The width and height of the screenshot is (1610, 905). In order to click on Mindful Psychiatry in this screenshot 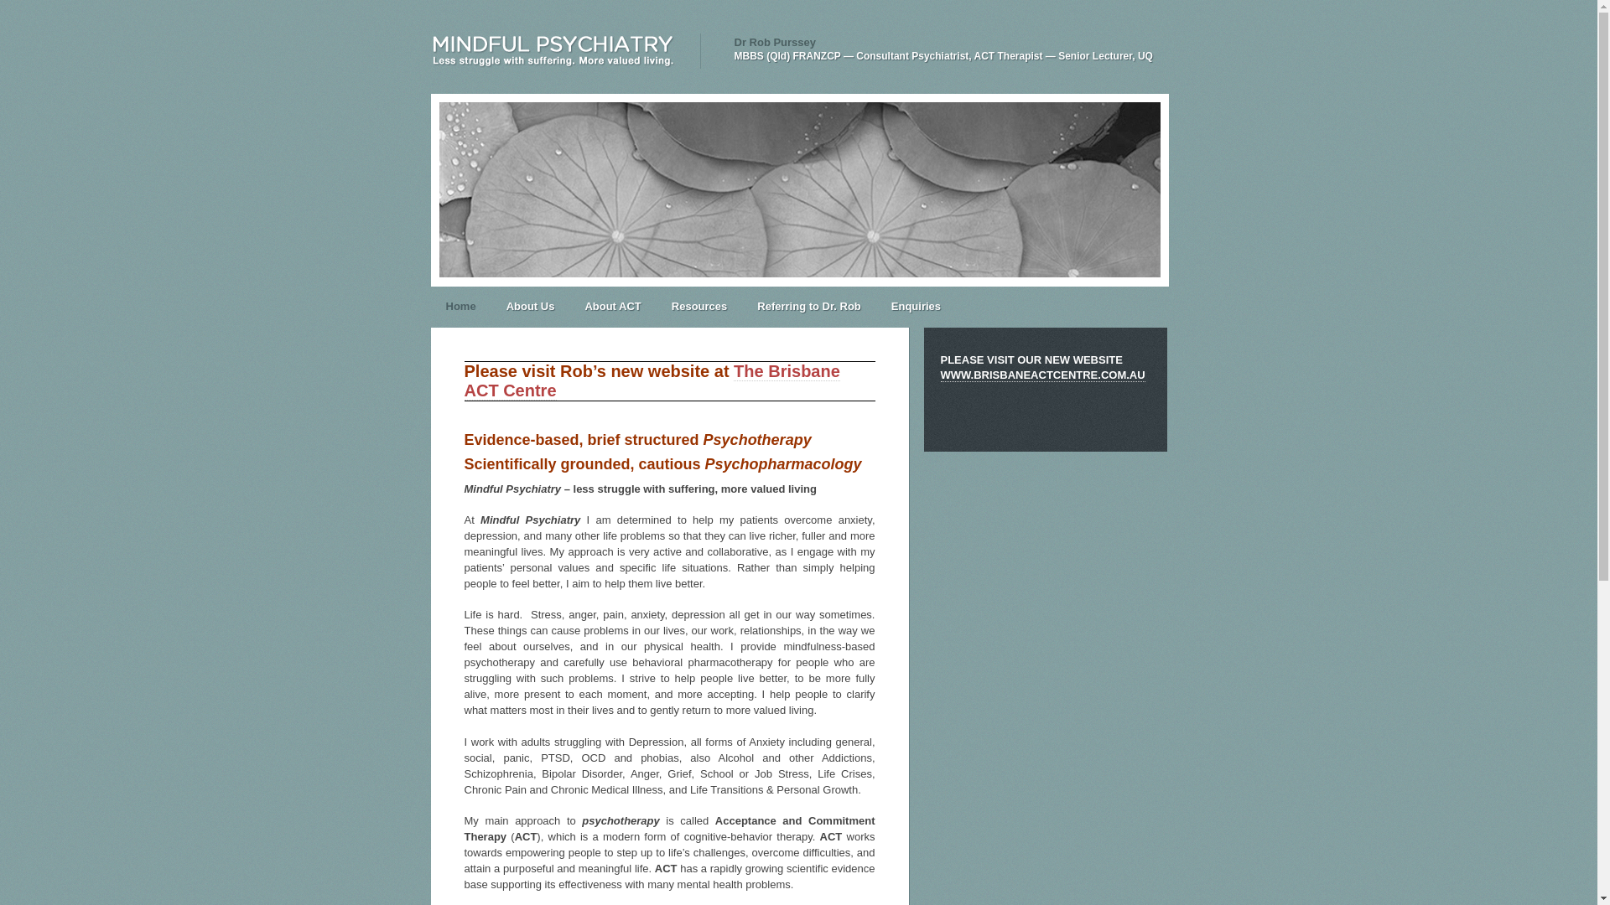, I will do `click(566, 51)`.